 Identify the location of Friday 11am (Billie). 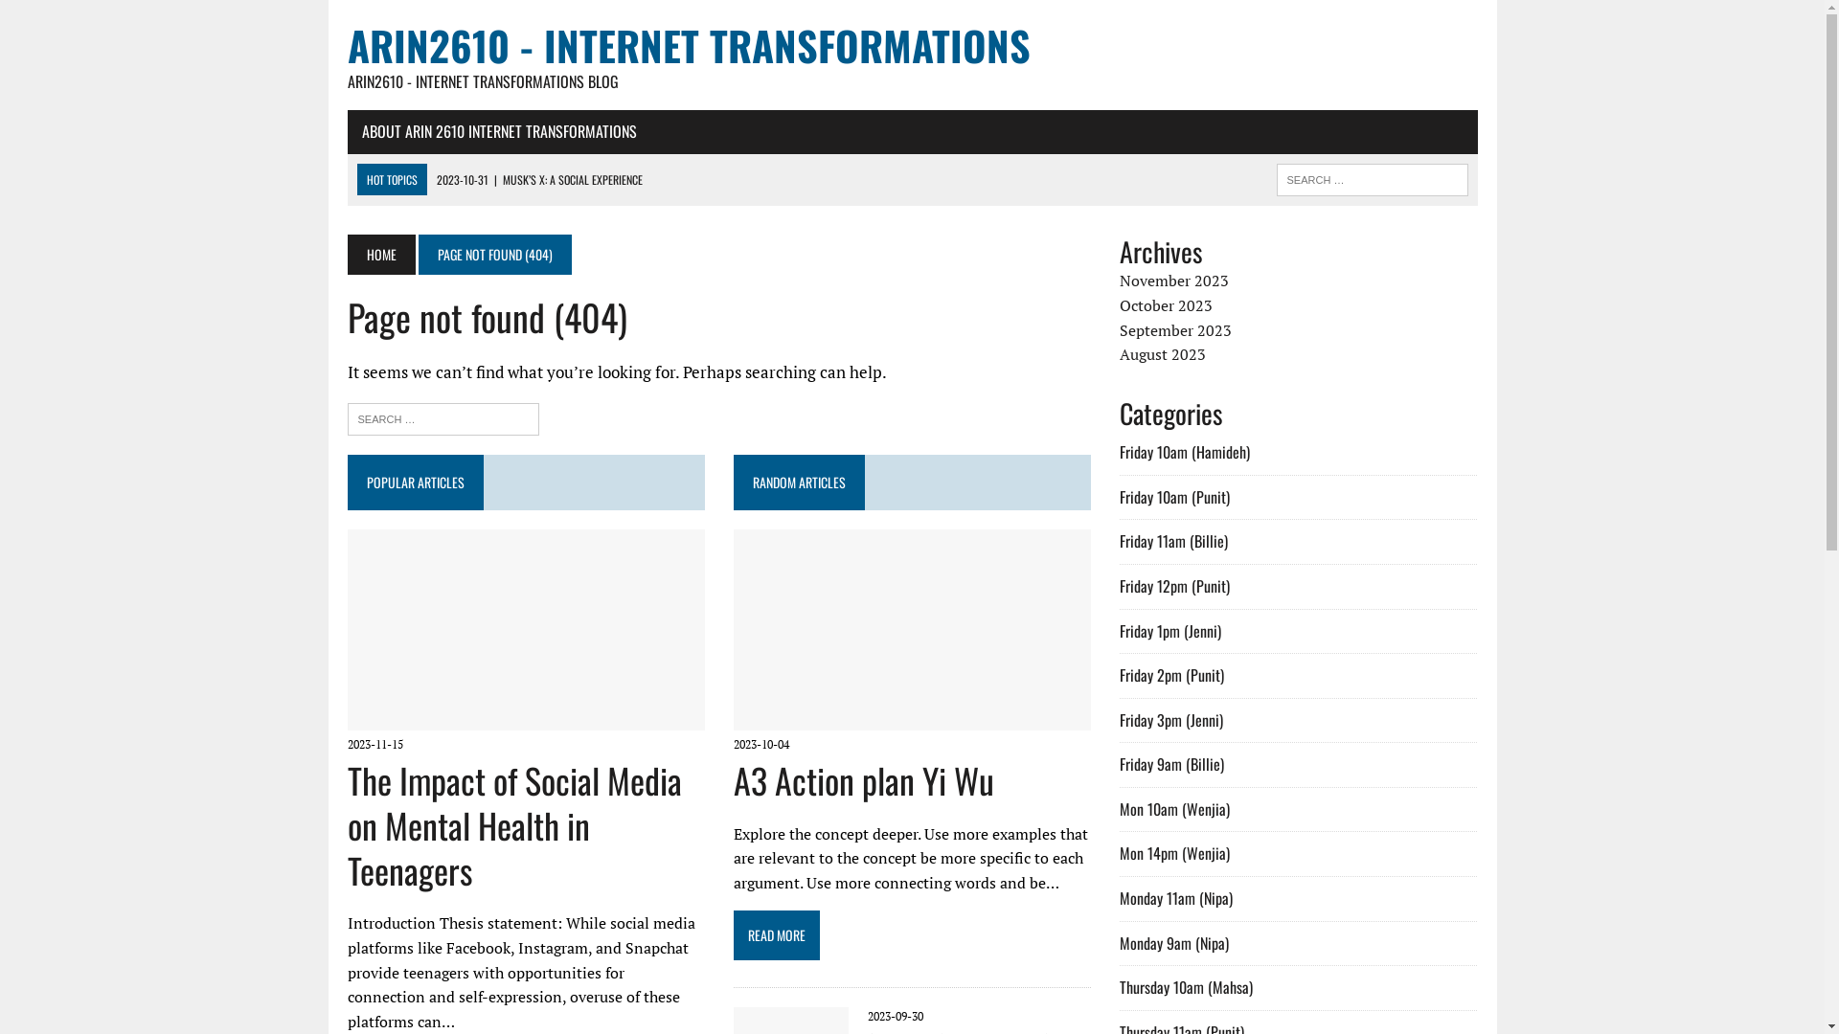
(1174, 541).